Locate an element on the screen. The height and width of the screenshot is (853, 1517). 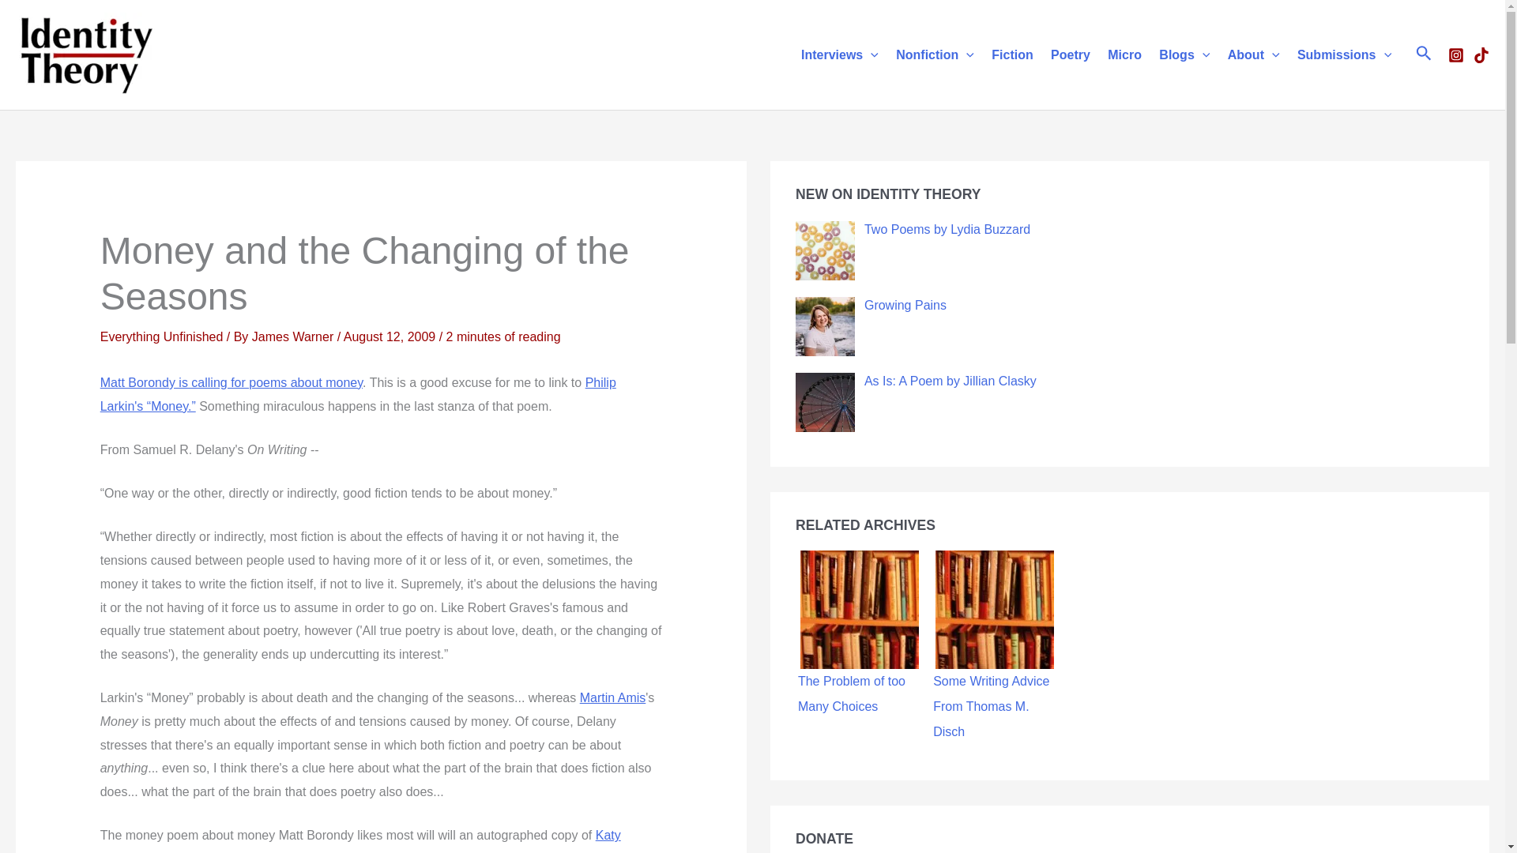
About is located at coordinates (1253, 54).